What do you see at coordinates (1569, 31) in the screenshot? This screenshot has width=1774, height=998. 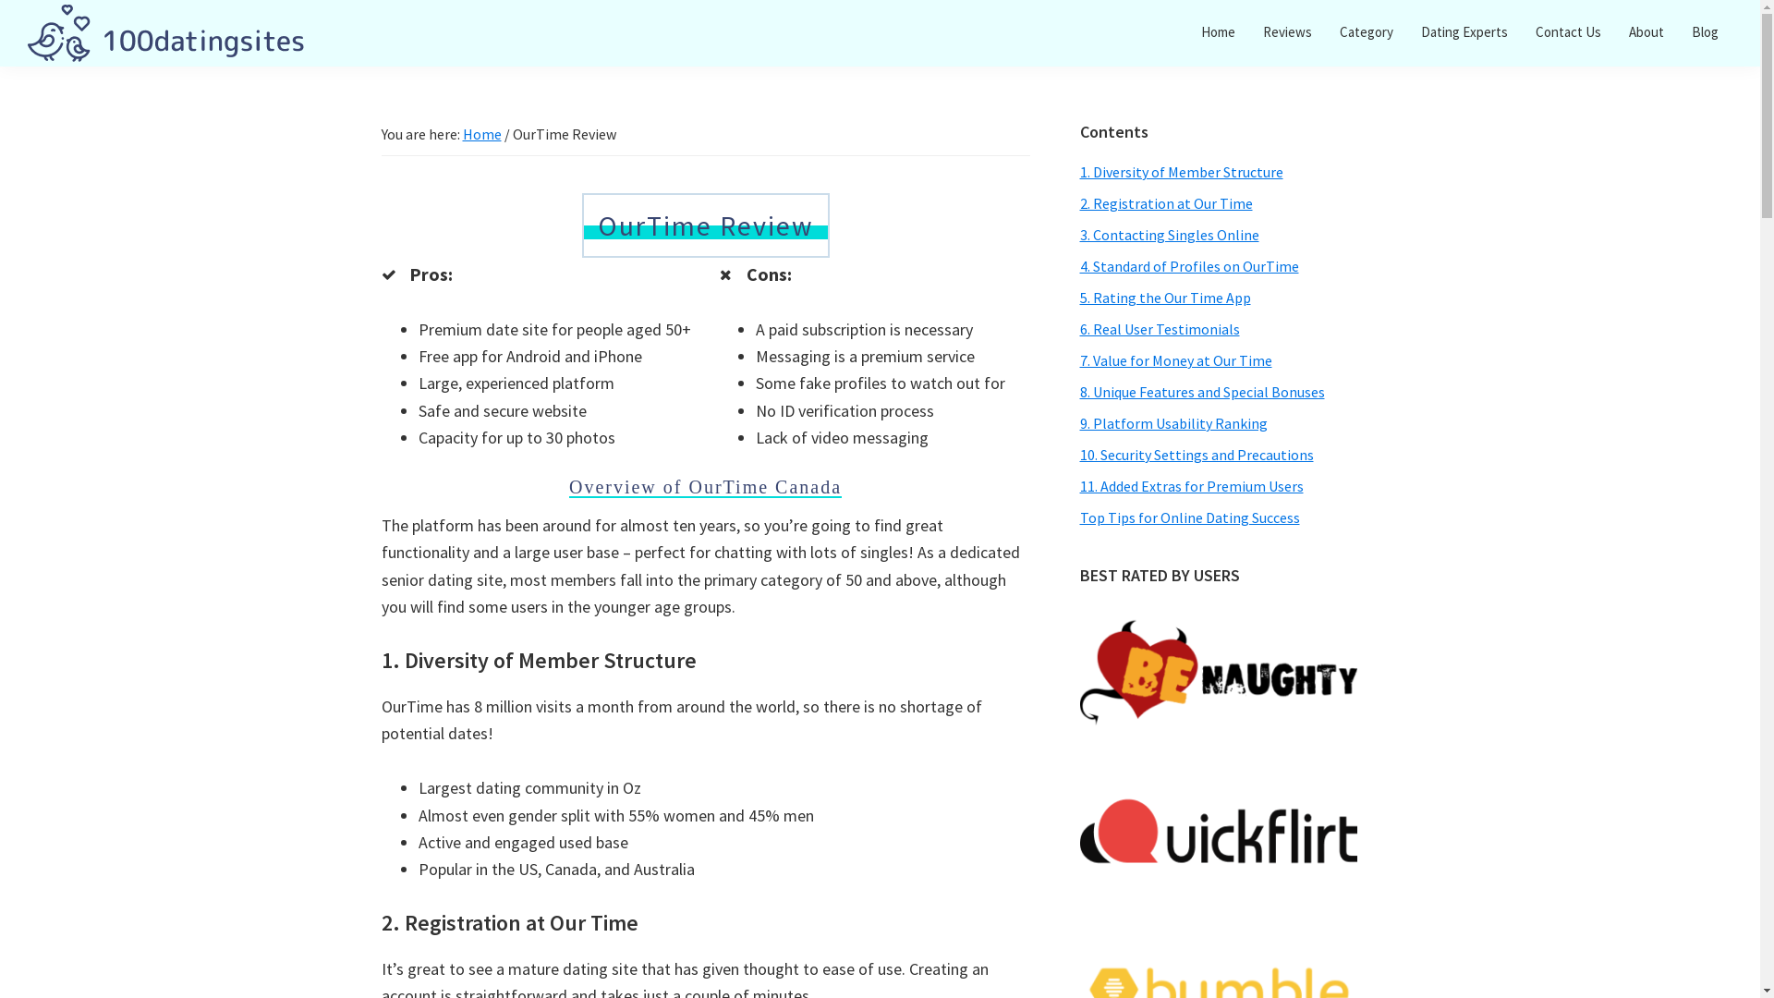 I see `Contact Us` at bounding box center [1569, 31].